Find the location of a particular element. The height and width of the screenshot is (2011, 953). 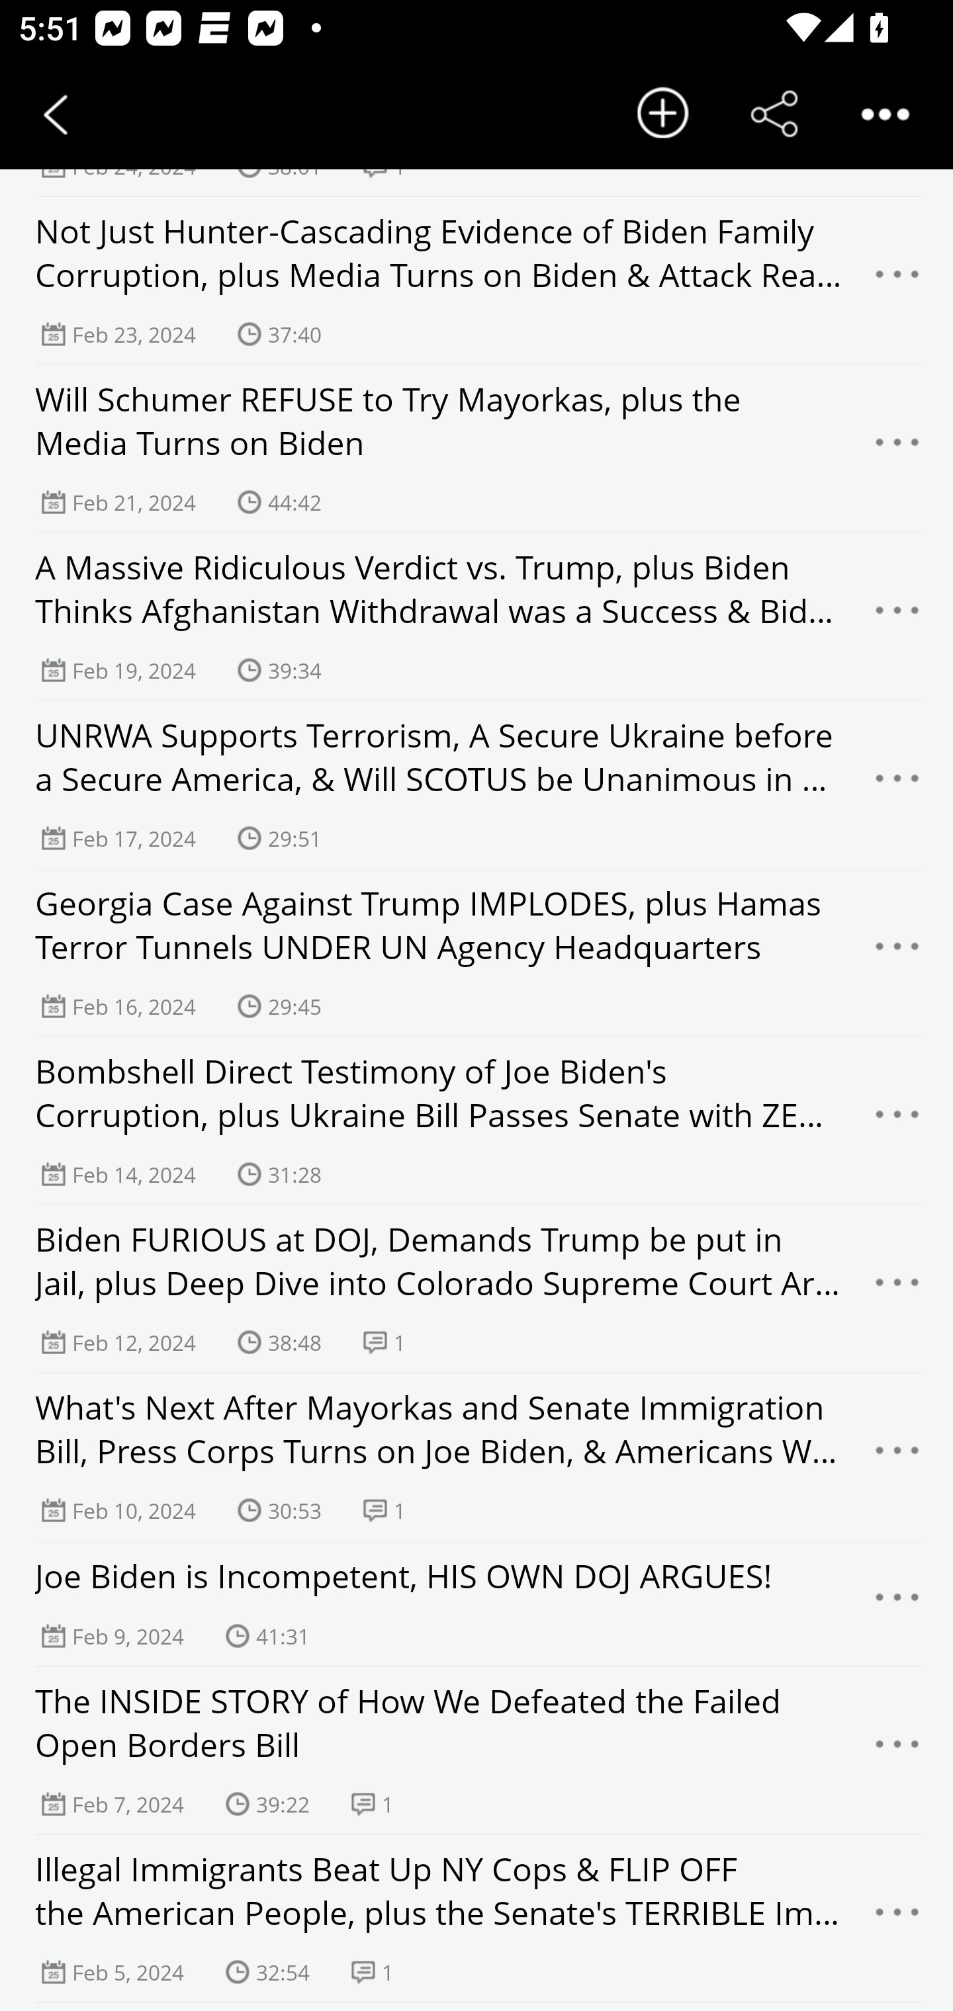

Menu is located at coordinates (897, 785).